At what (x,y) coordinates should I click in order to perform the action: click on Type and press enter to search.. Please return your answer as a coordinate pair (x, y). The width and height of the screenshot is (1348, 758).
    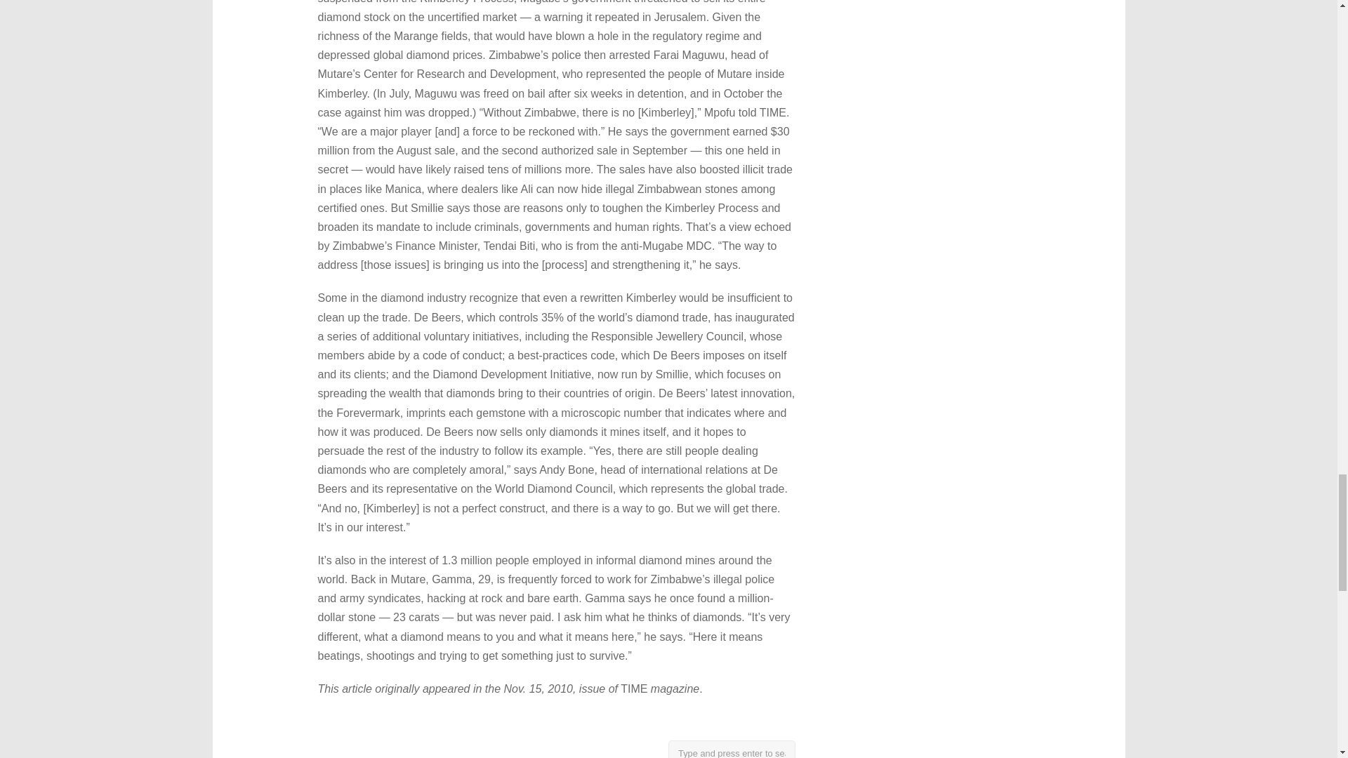
    Looking at the image, I should click on (732, 750).